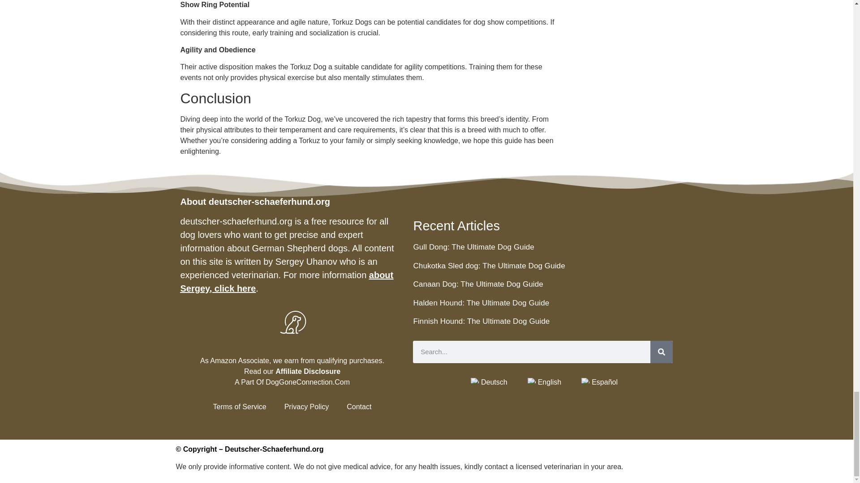  I want to click on English, so click(532, 380).